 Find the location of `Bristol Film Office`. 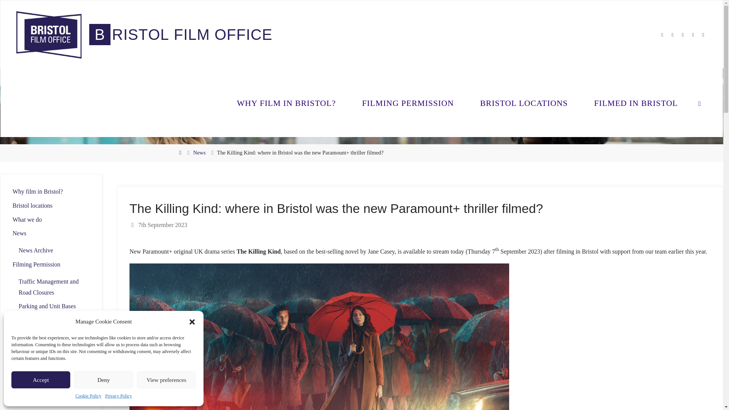

Bristol Film Office is located at coordinates (49, 34).